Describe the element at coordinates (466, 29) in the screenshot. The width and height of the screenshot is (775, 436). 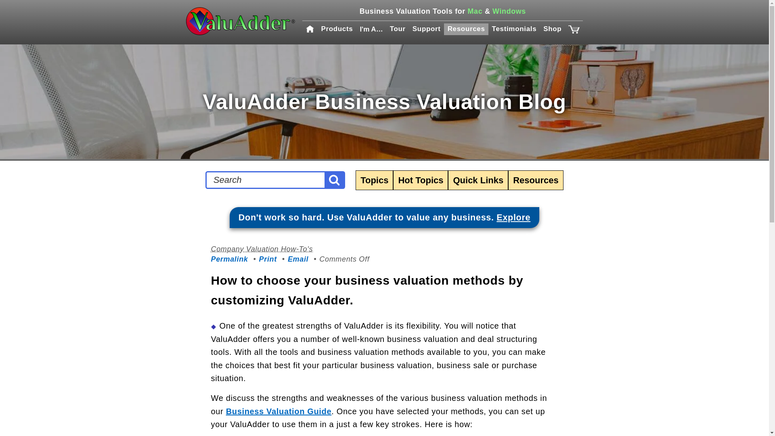
I see `Resources` at that location.